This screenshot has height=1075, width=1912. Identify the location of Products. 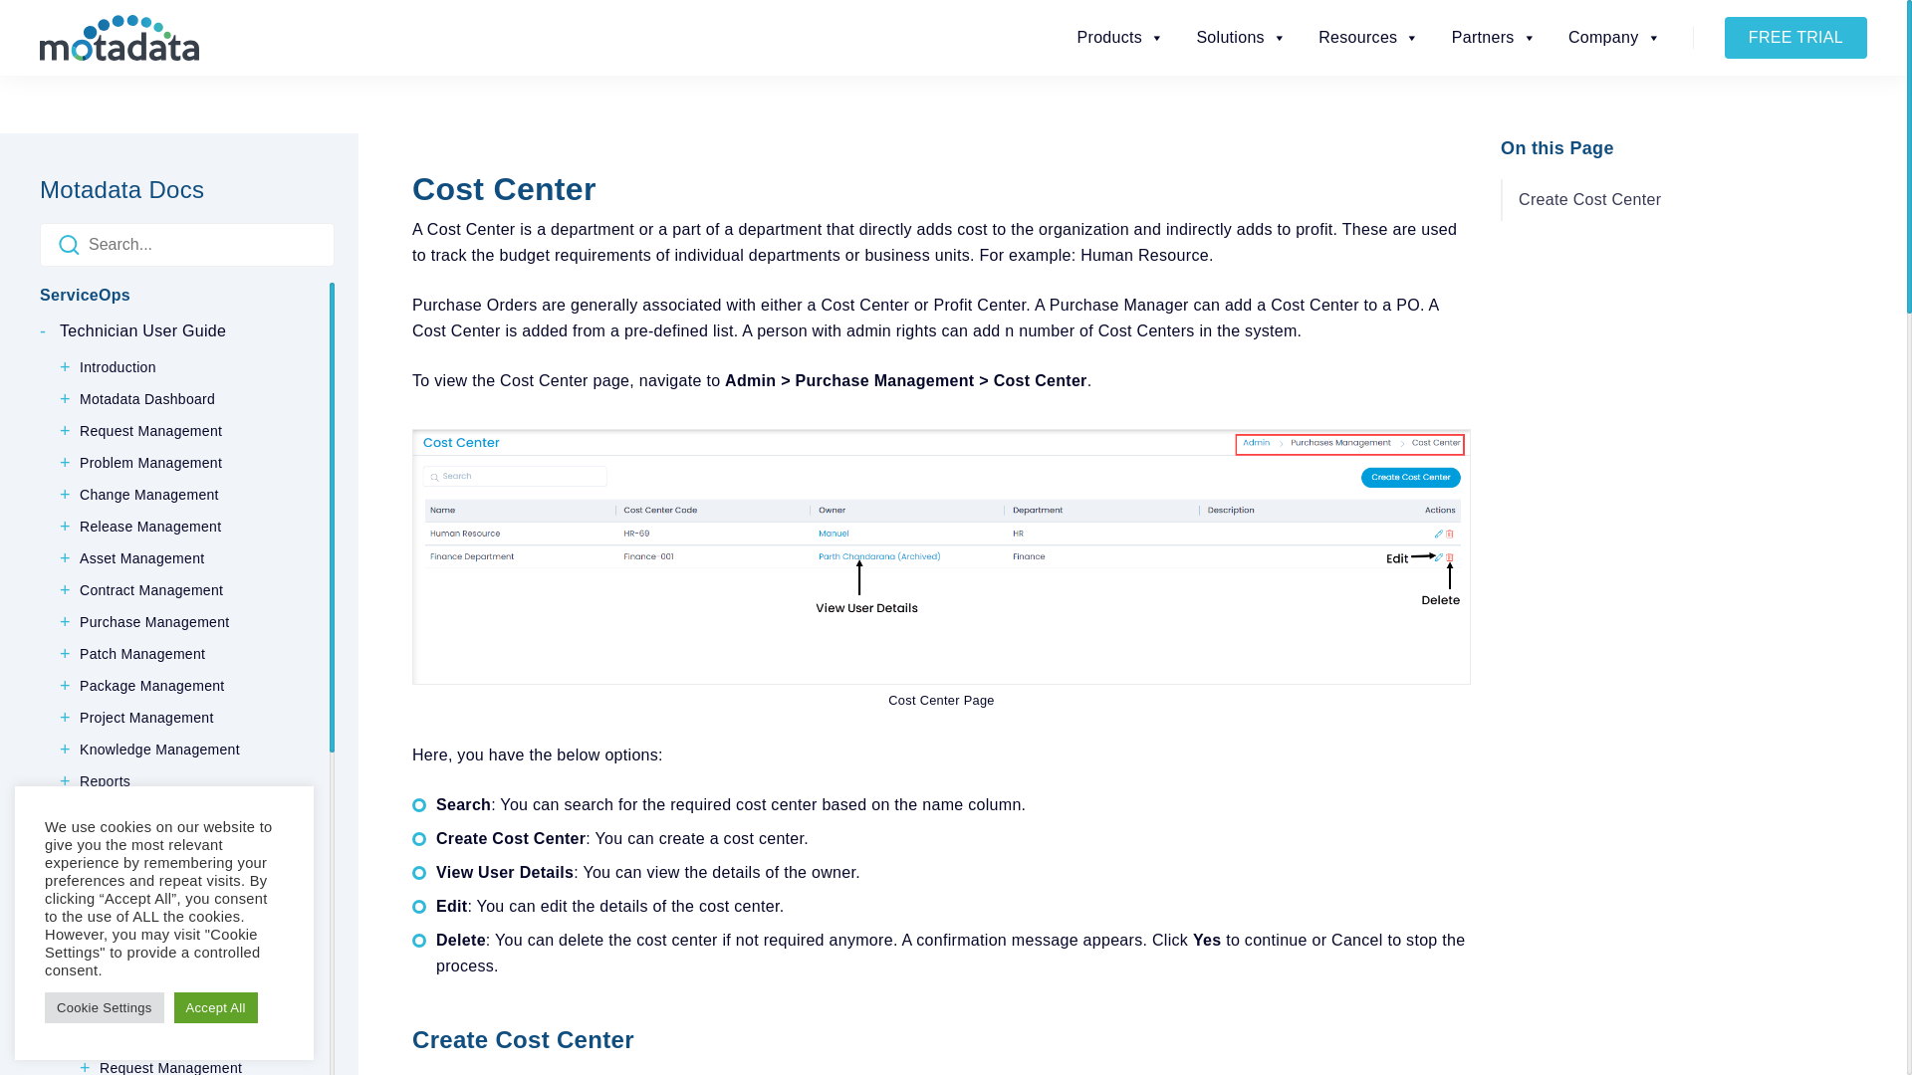
(1121, 38).